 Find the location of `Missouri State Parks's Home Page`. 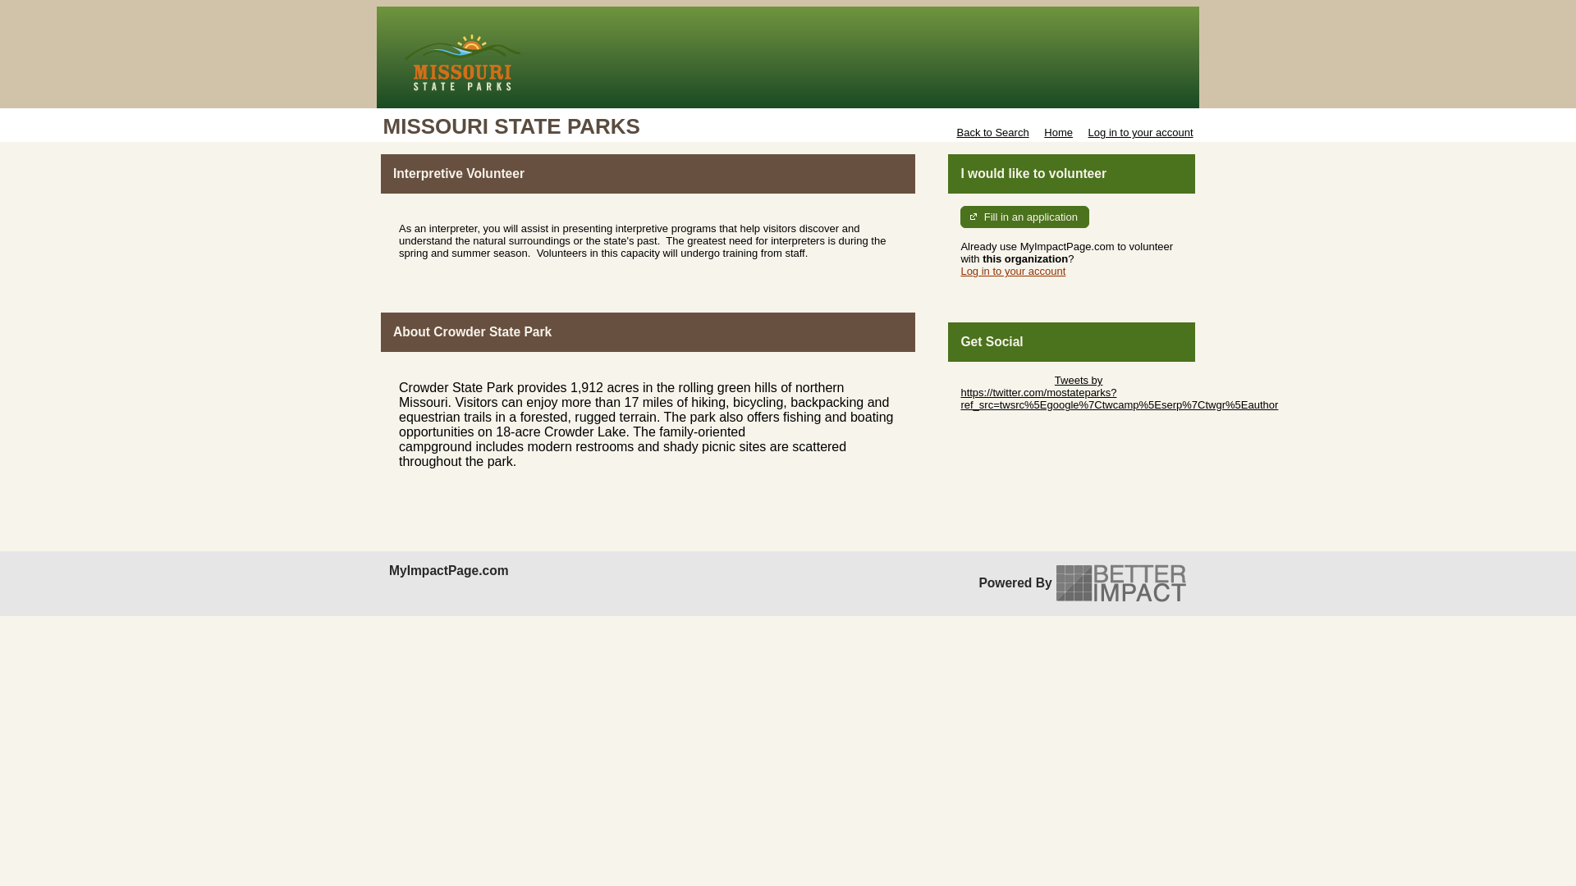

Missouri State Parks's Home Page is located at coordinates (788, 57).